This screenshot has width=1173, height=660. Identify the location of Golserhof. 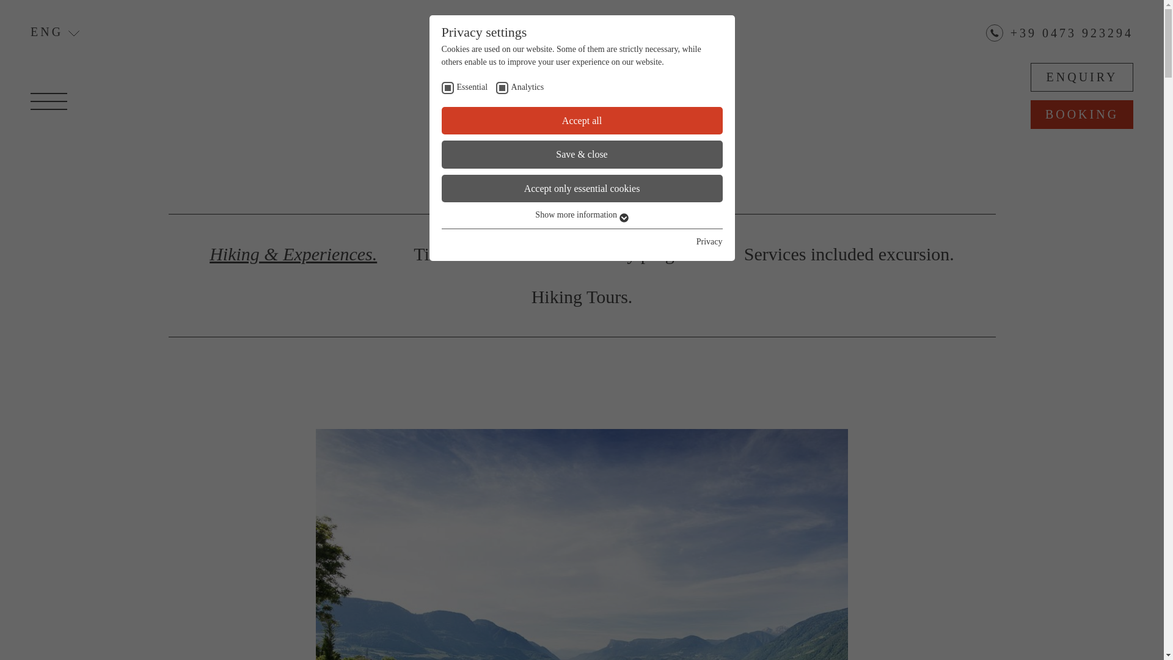
(582, 108).